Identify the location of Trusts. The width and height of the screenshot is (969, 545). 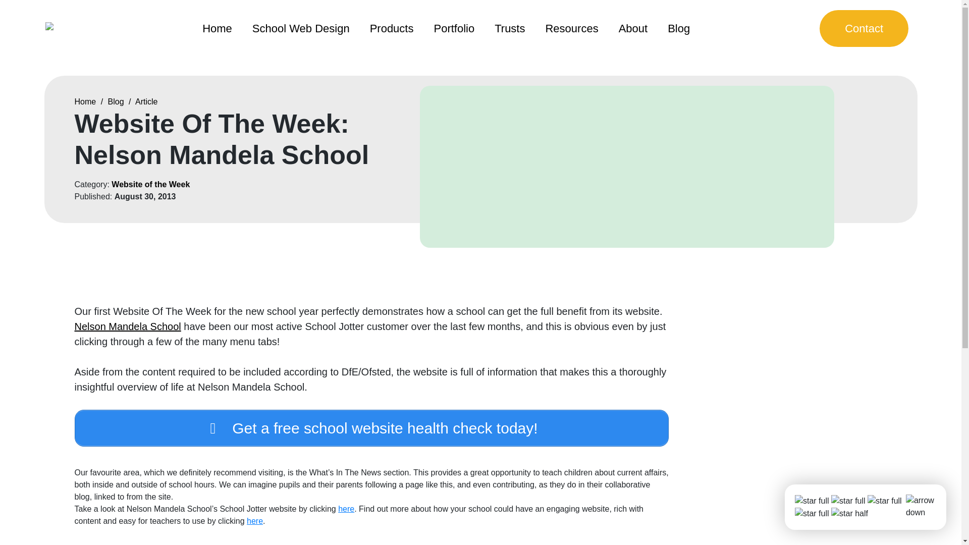
(510, 28).